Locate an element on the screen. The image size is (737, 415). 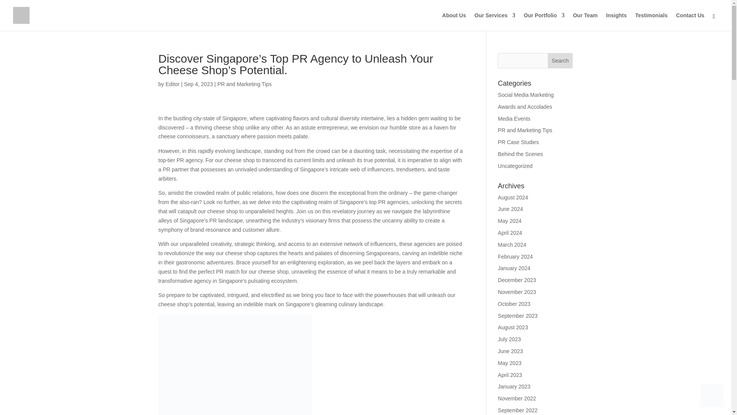
Insights is located at coordinates (616, 22).